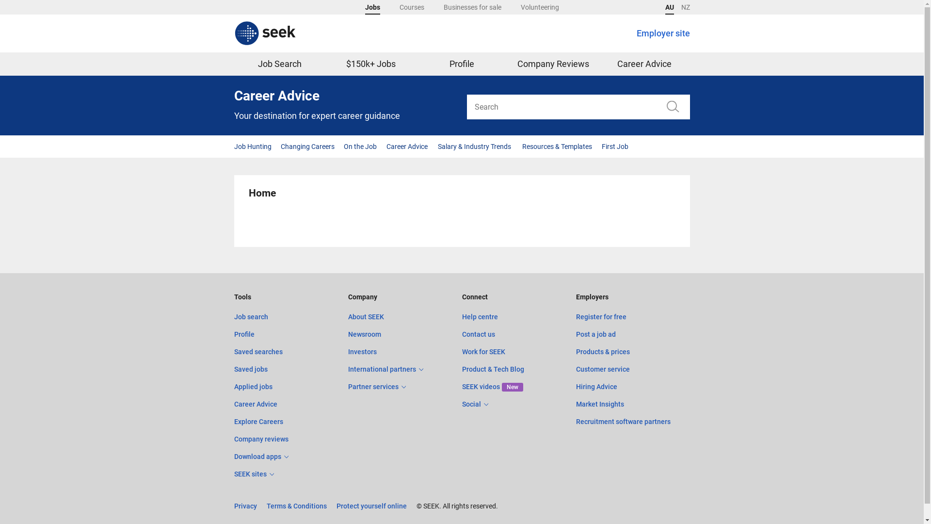 The height and width of the screenshot is (524, 931). I want to click on Products & prices, so click(603, 352).